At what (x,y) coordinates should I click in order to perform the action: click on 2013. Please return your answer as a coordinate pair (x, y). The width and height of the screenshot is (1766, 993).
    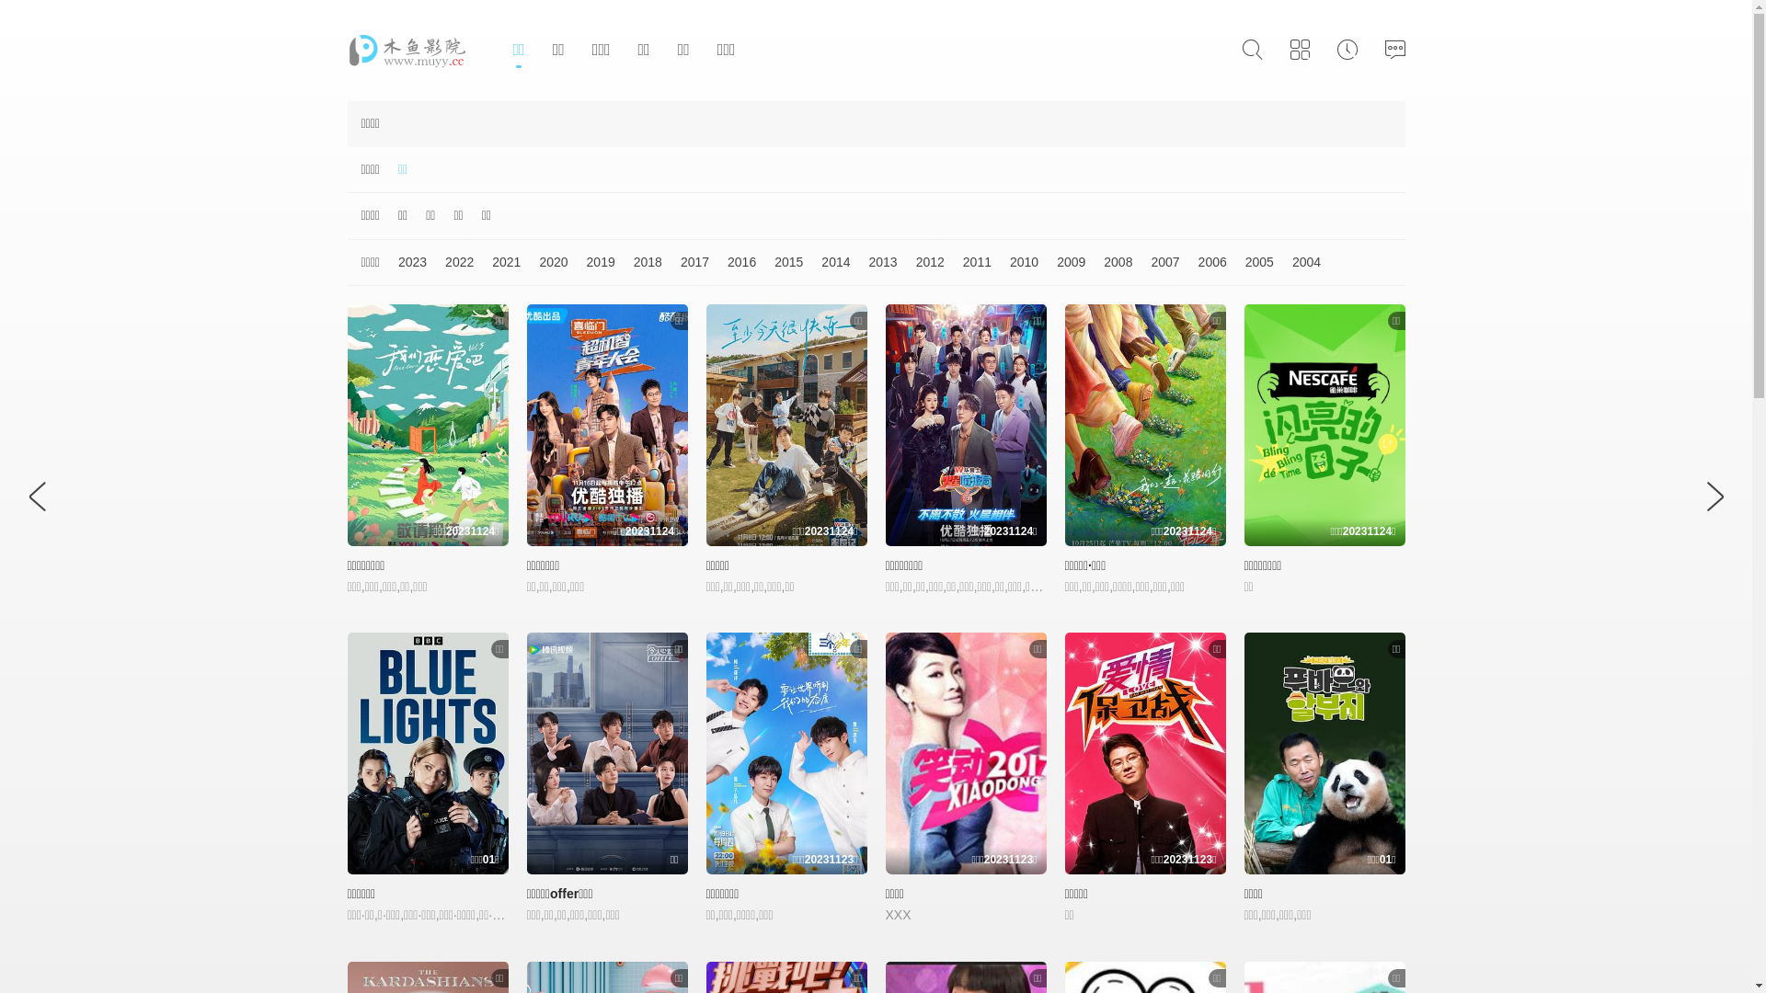
    Looking at the image, I should click on (874, 263).